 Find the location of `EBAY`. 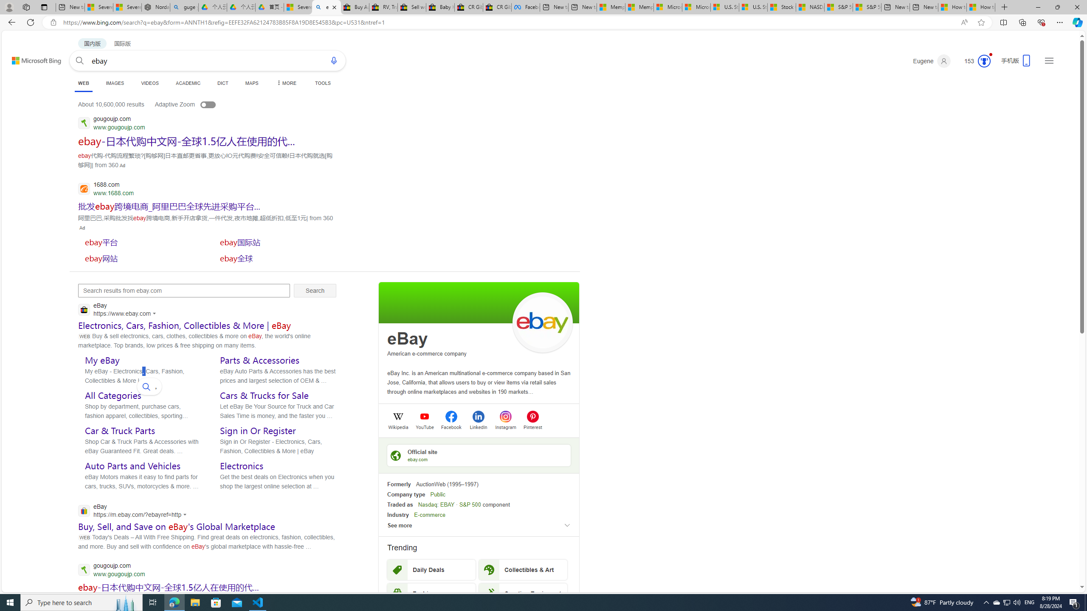

EBAY is located at coordinates (447, 504).